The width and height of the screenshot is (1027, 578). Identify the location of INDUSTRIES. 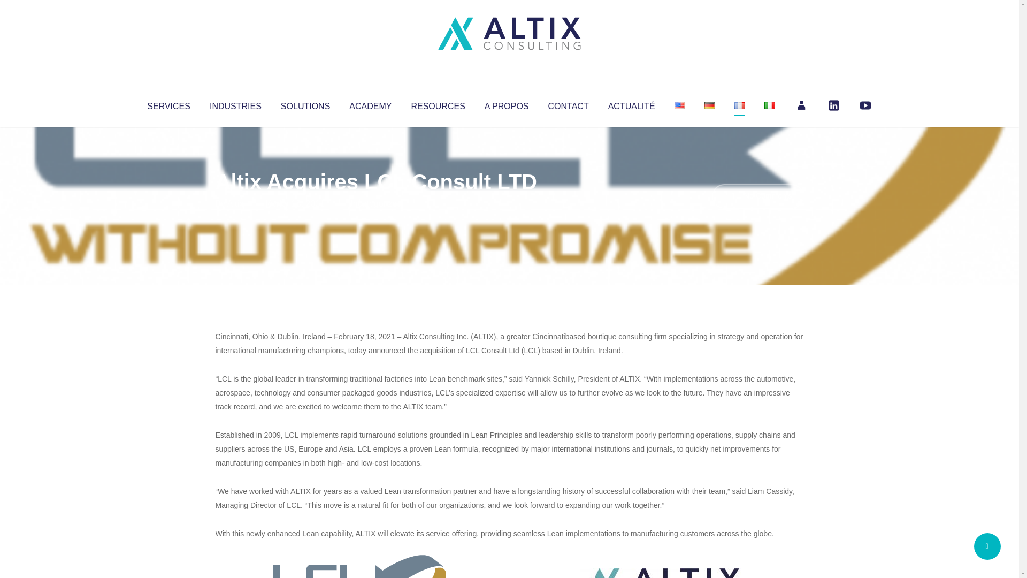
(235, 104).